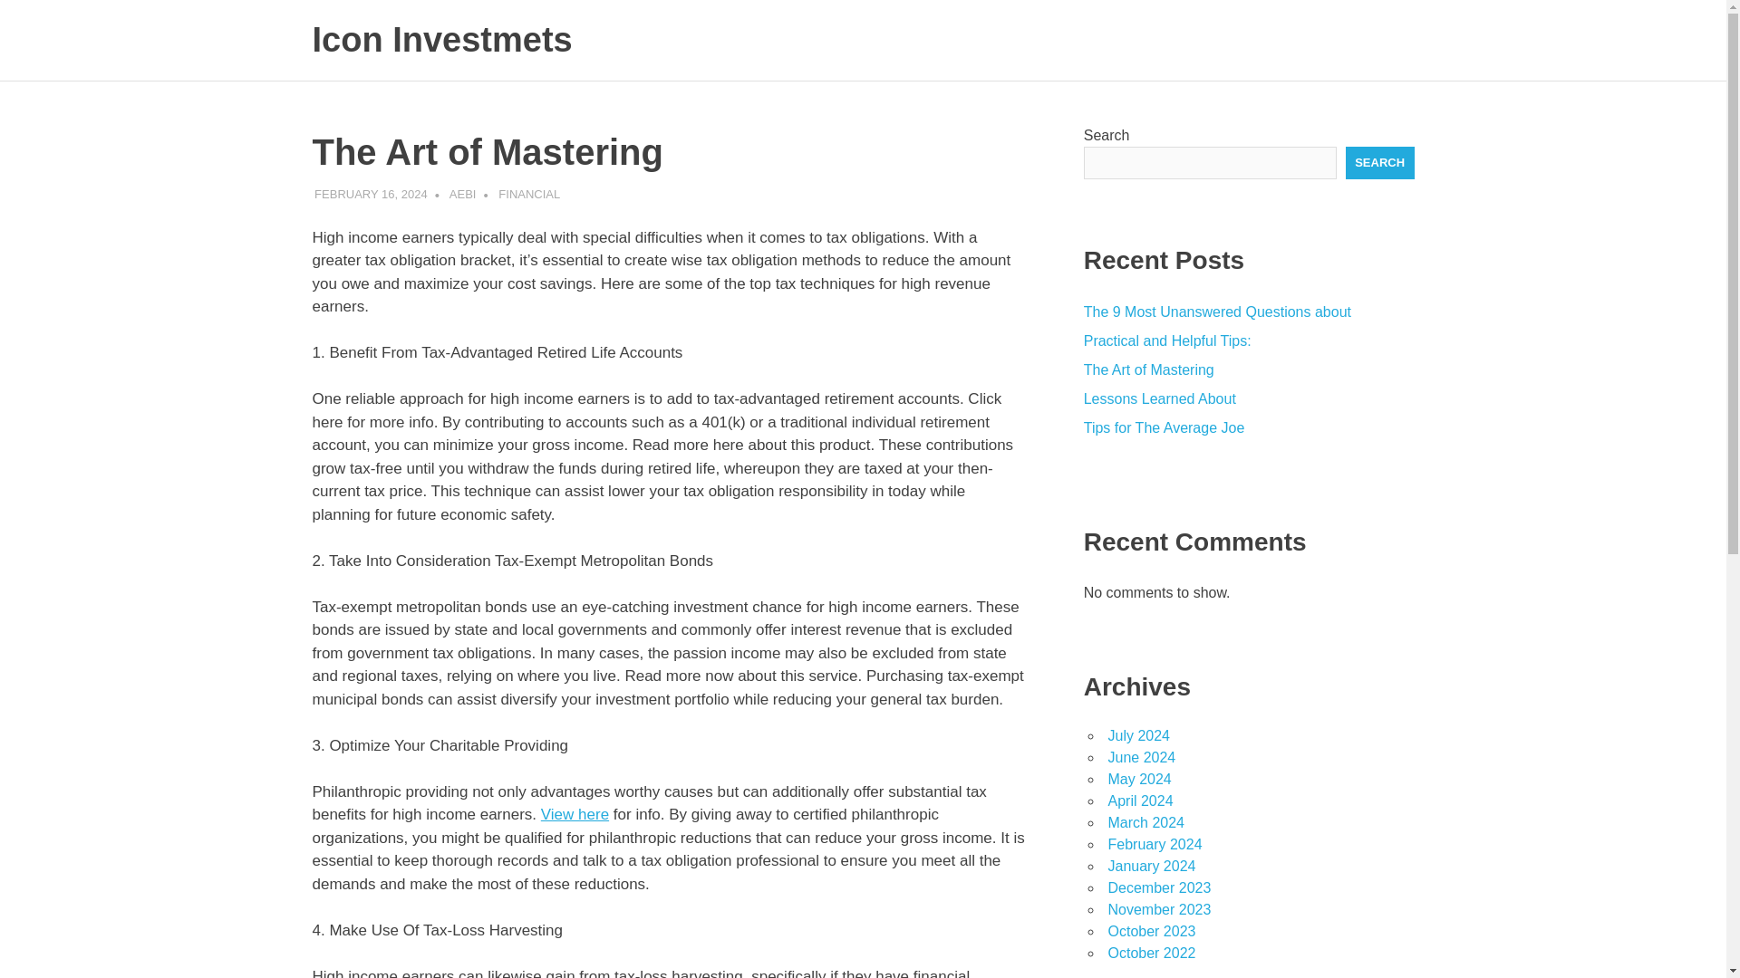  What do you see at coordinates (1151, 866) in the screenshot?
I see `January 2024` at bounding box center [1151, 866].